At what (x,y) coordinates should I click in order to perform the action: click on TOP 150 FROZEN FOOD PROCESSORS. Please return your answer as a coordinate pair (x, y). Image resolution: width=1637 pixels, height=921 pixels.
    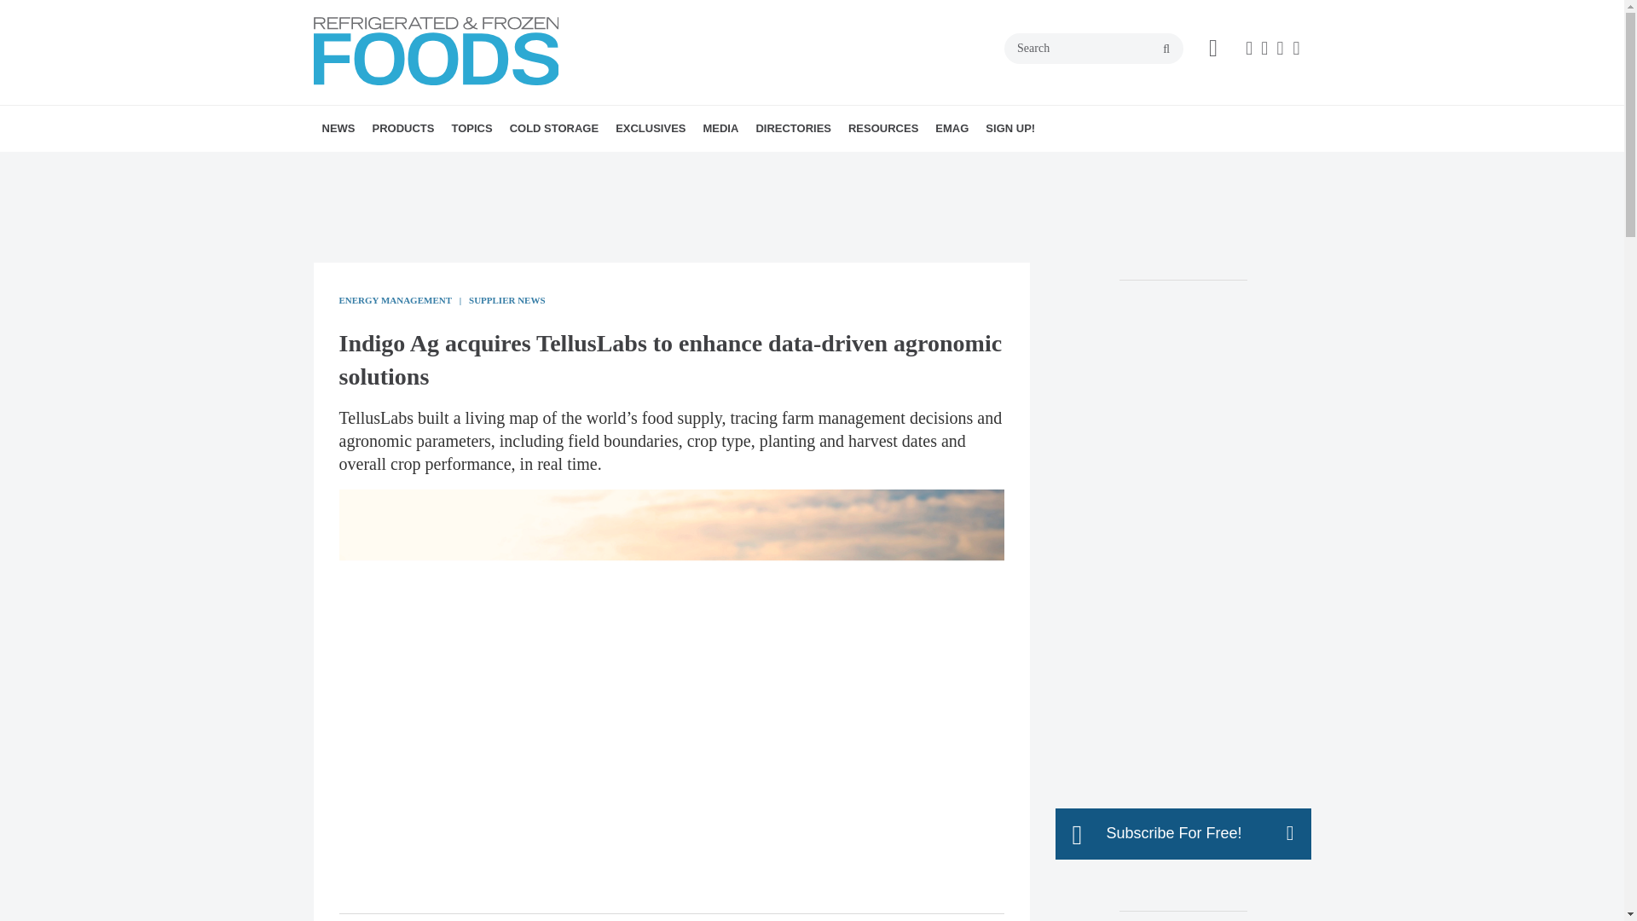
    Looking at the image, I should click on (733, 176).